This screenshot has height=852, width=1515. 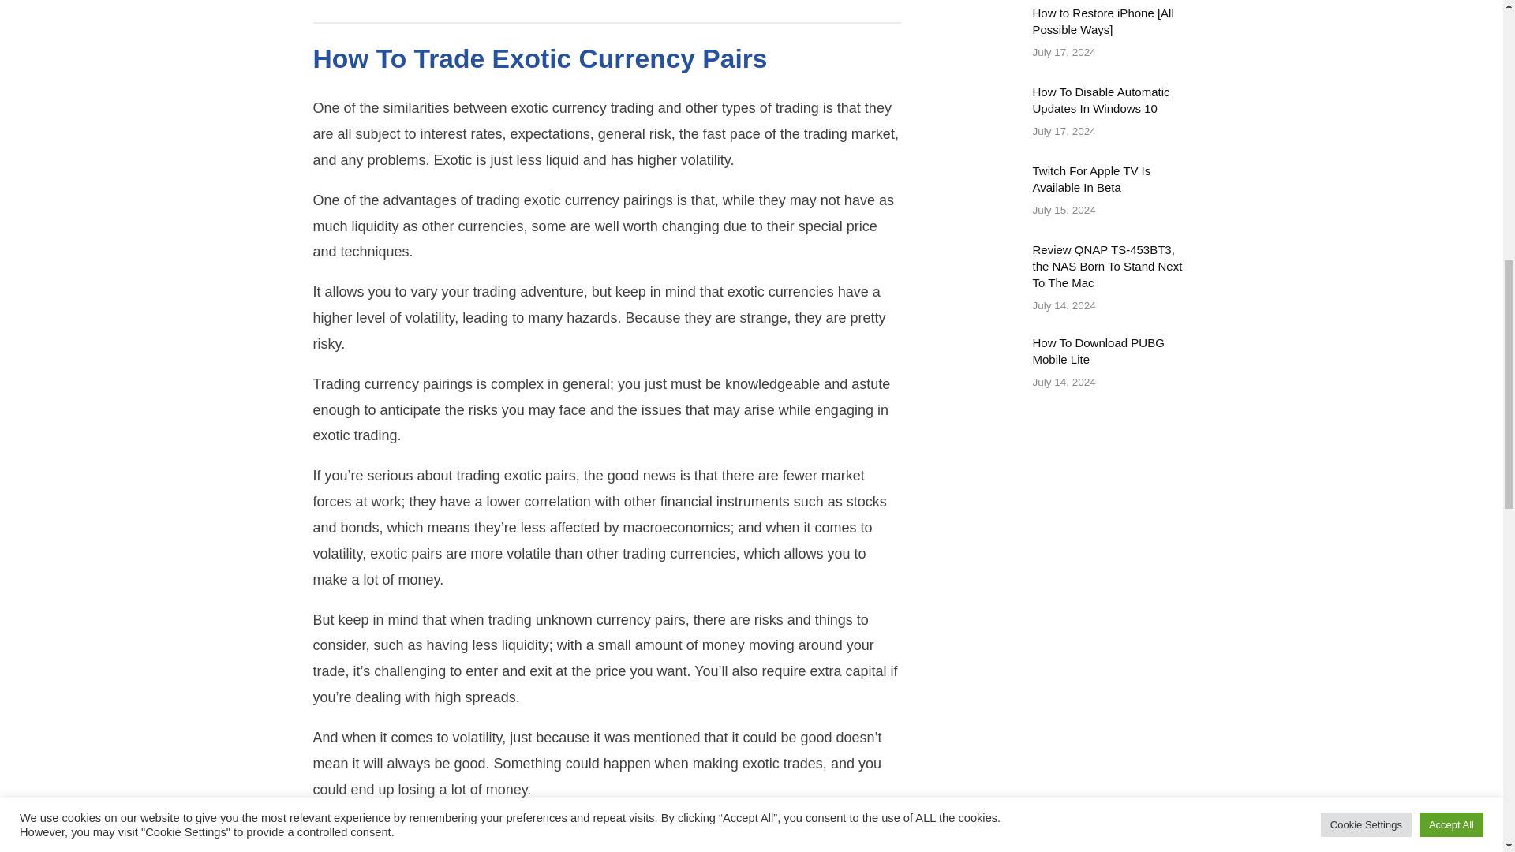 I want to click on Twitch For Apple TV Is Available In Beta, so click(x=1071, y=370).